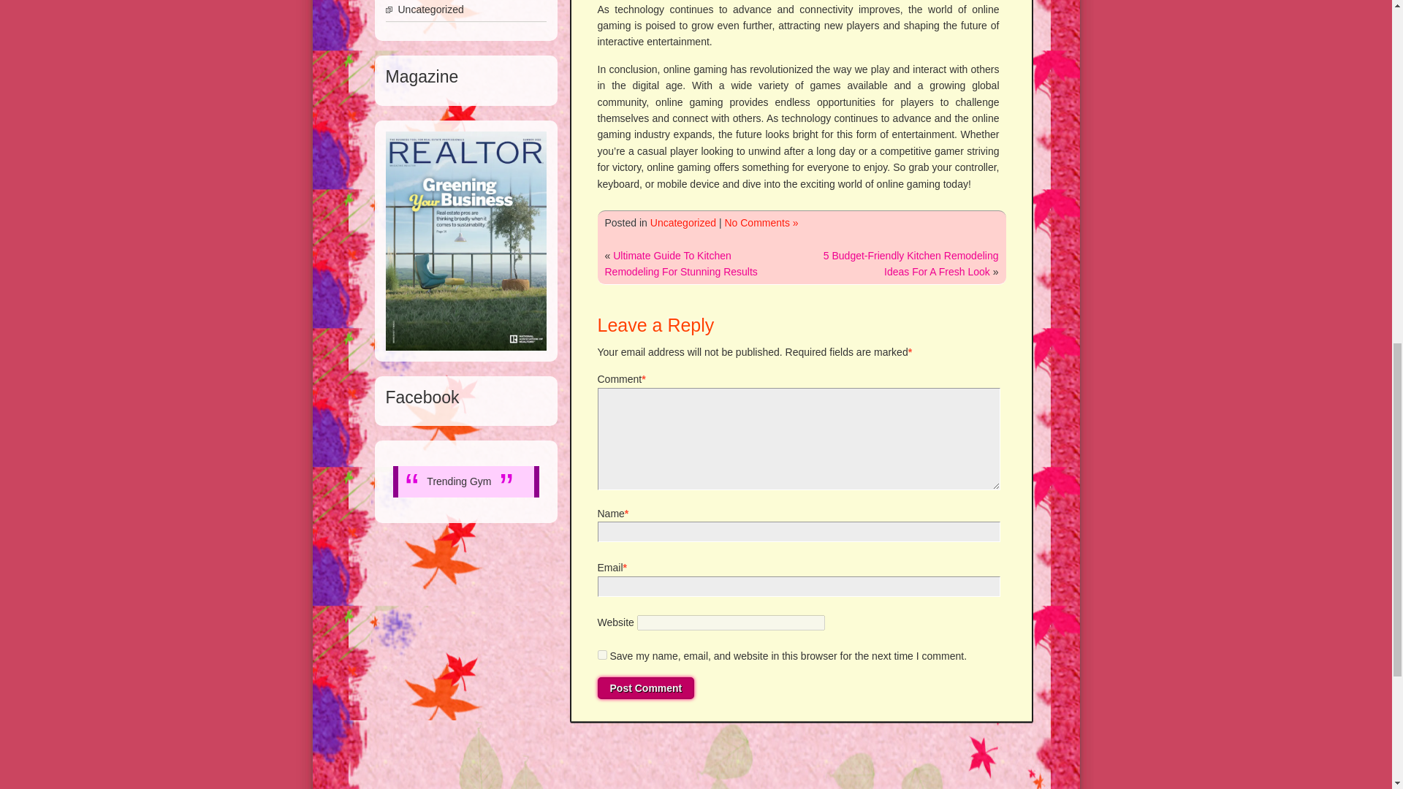 The image size is (1403, 789). Describe the element at coordinates (459, 481) in the screenshot. I see `Trending Gym` at that location.